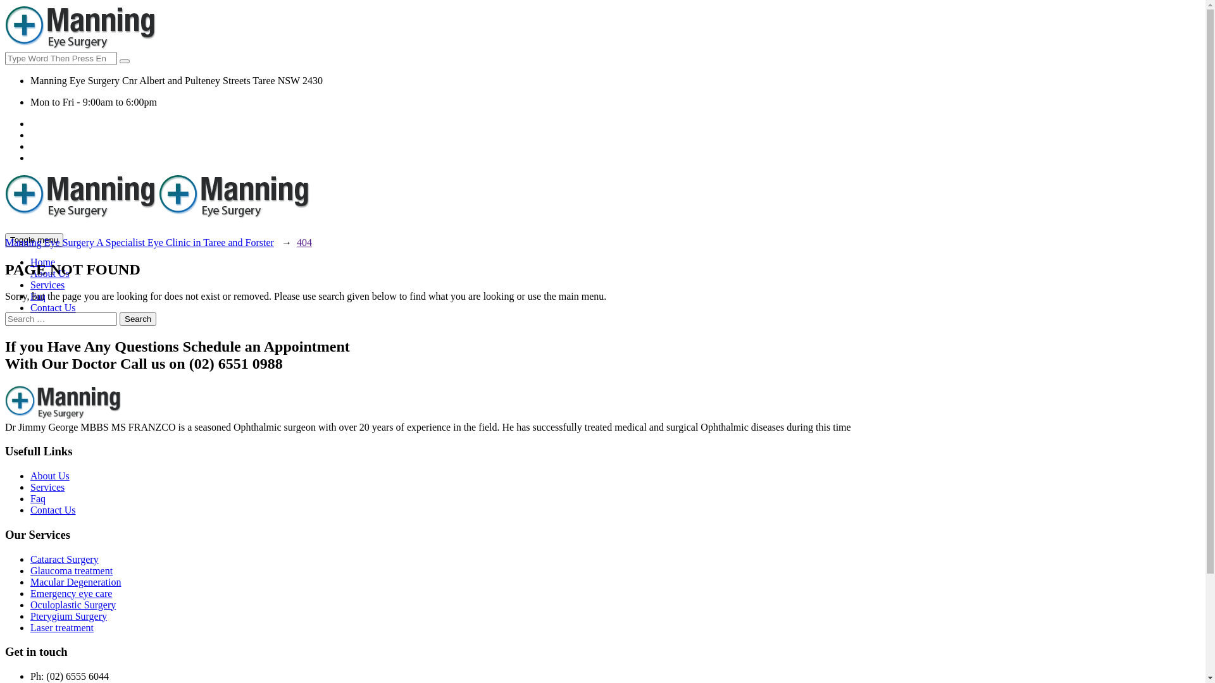  What do you see at coordinates (50, 273) in the screenshot?
I see `About Us` at bounding box center [50, 273].